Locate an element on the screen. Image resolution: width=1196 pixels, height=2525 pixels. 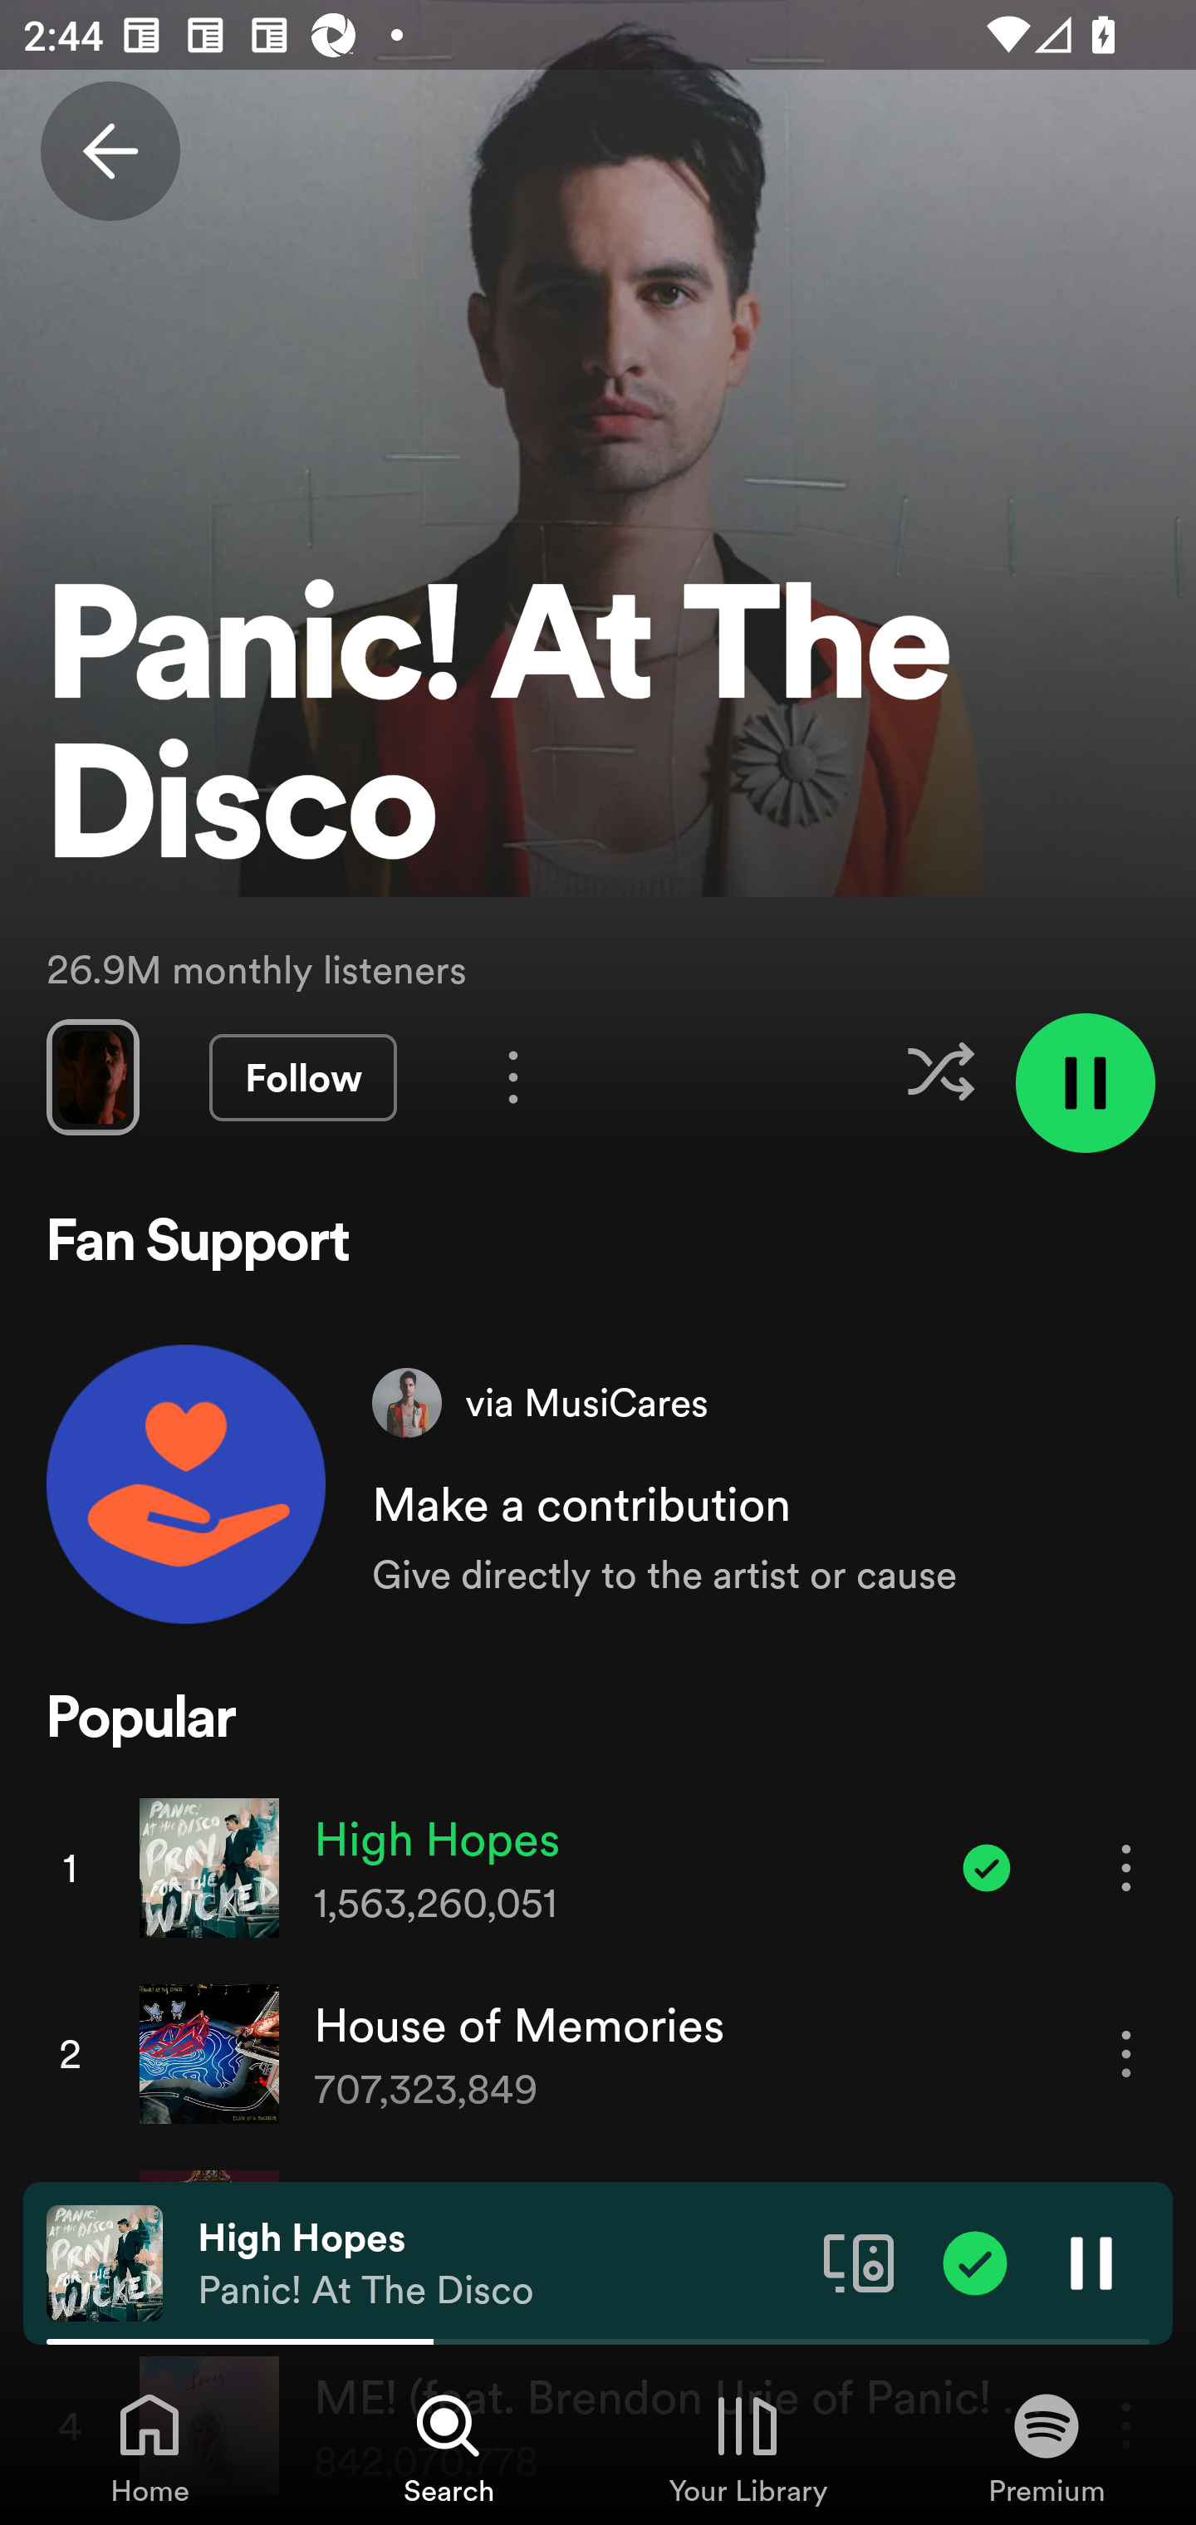
Connect to a device. Opens the devices menu is located at coordinates (859, 2262).